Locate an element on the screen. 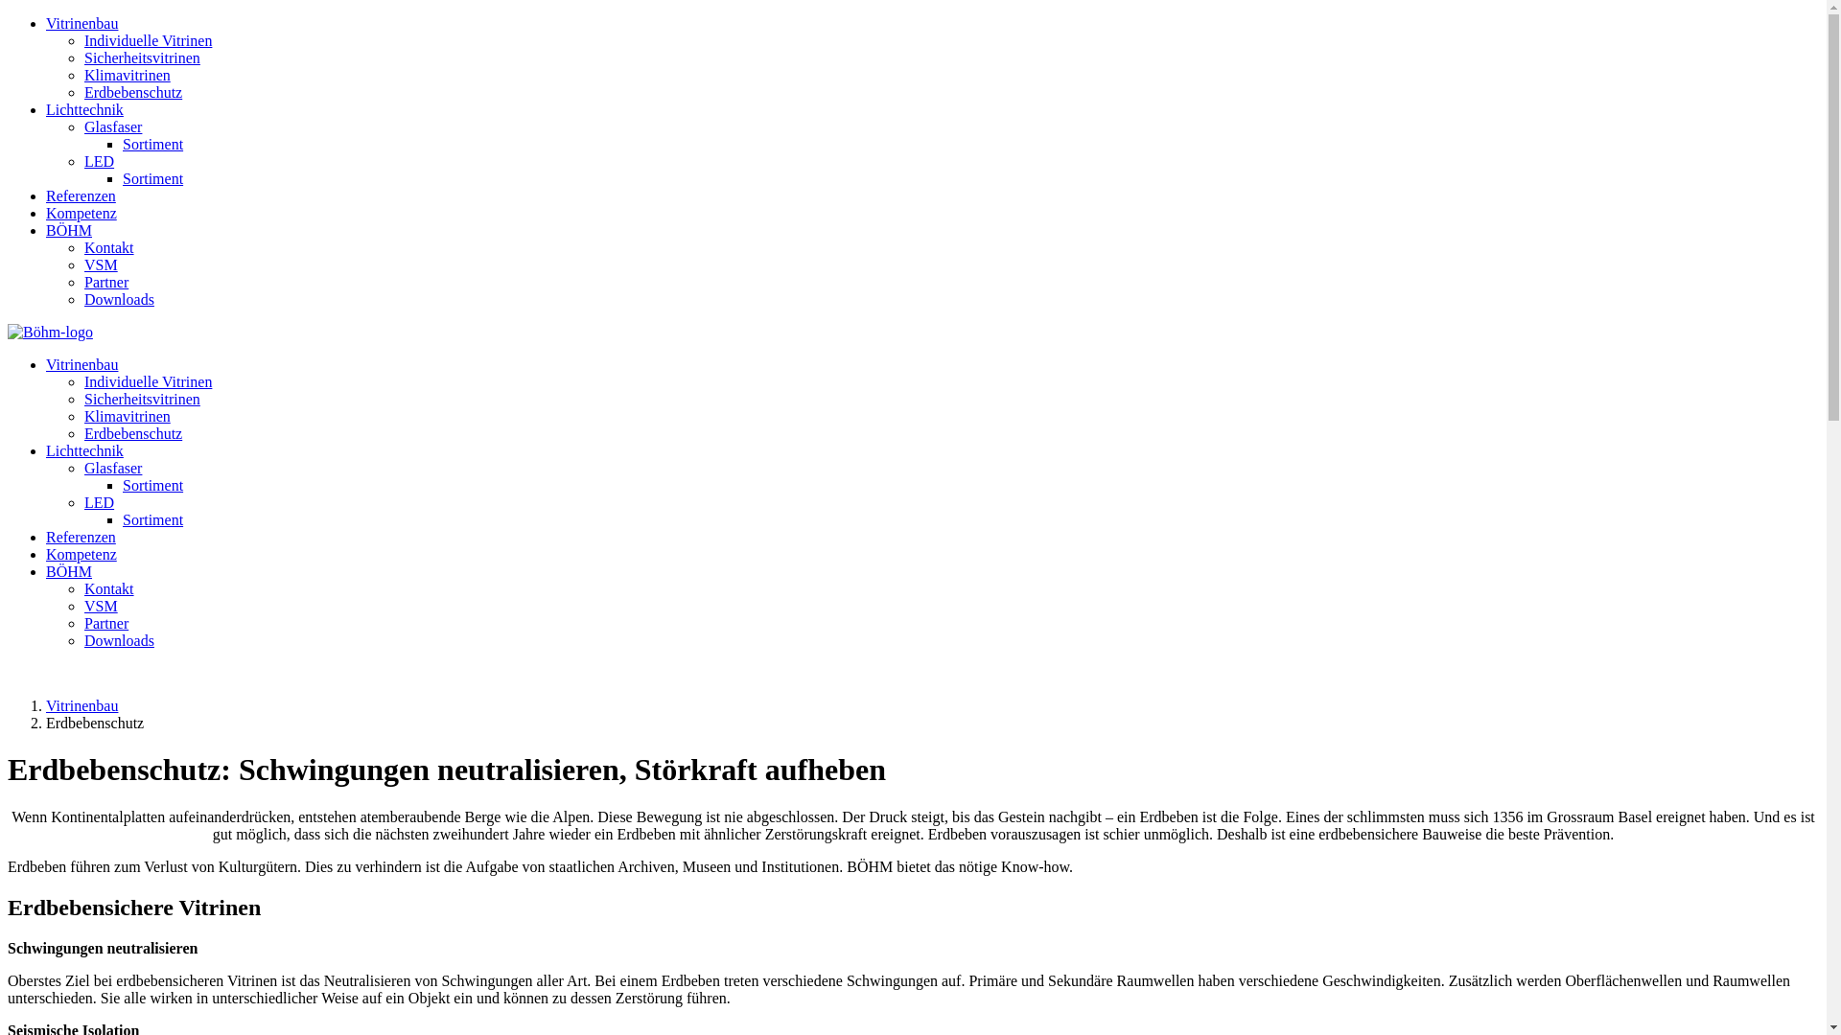  Klimavitrinen is located at coordinates (128, 75).